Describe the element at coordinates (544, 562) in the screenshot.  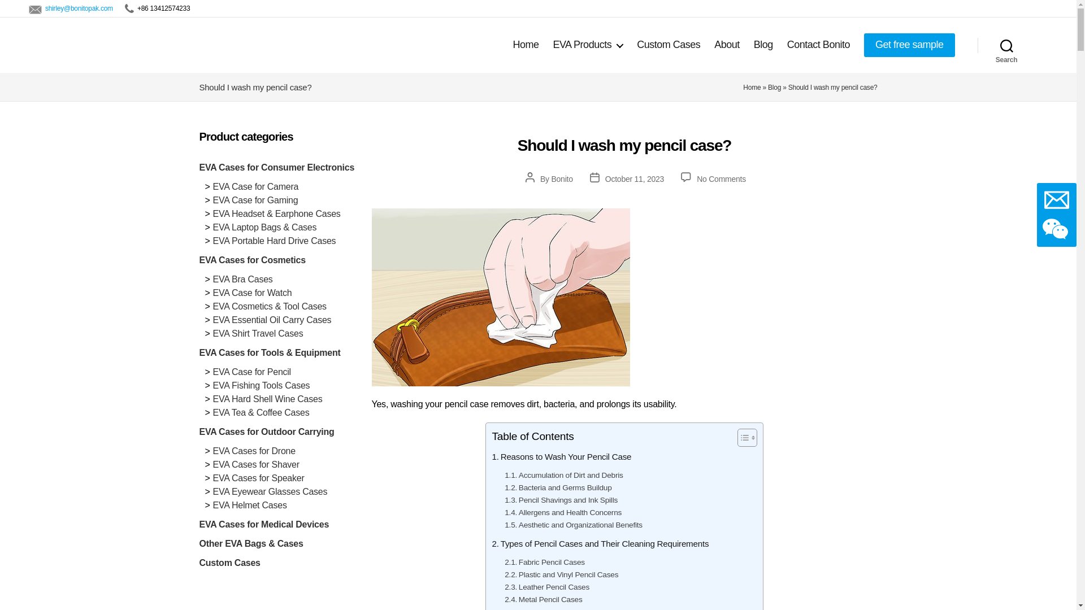
I see `Fabric Pencil Cases` at that location.